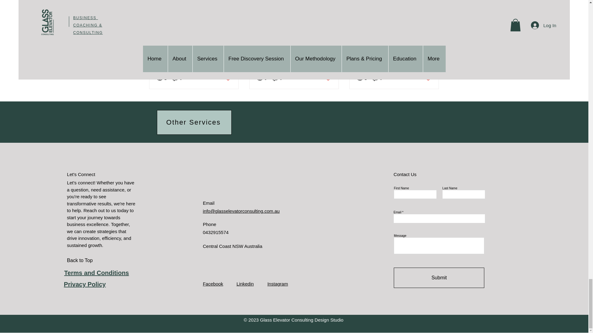  Describe the element at coordinates (177, 79) in the screenshot. I see `0` at that location.